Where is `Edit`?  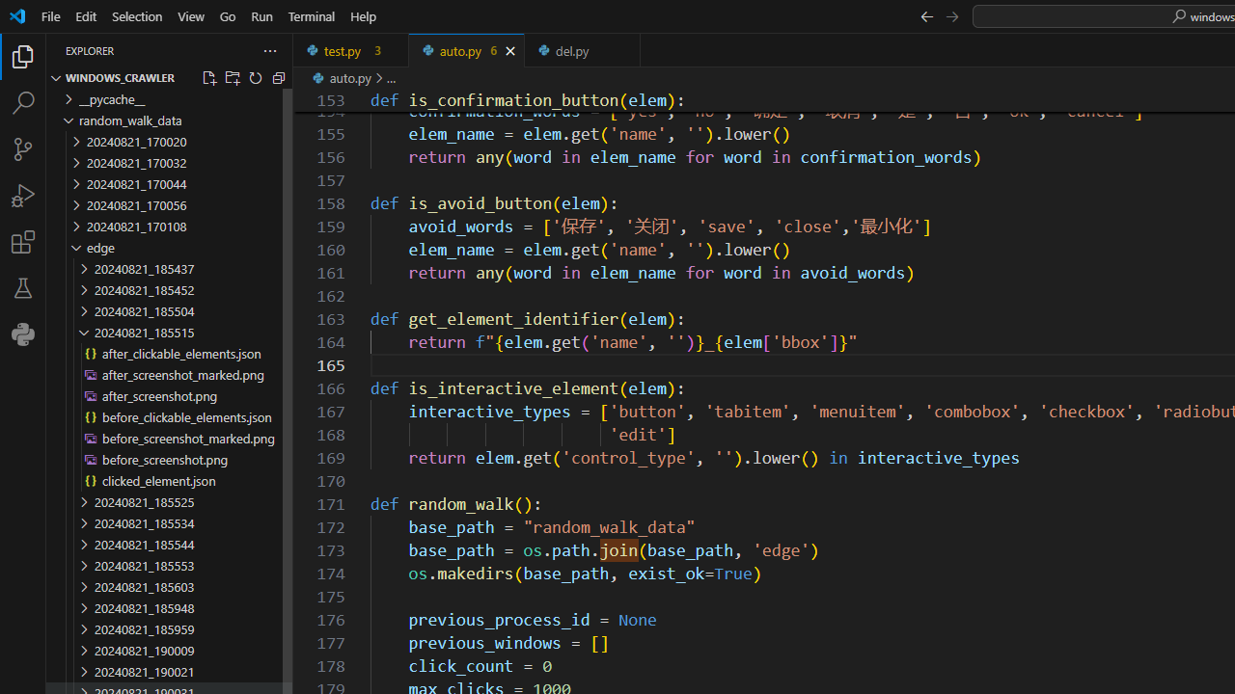
Edit is located at coordinates (86, 15).